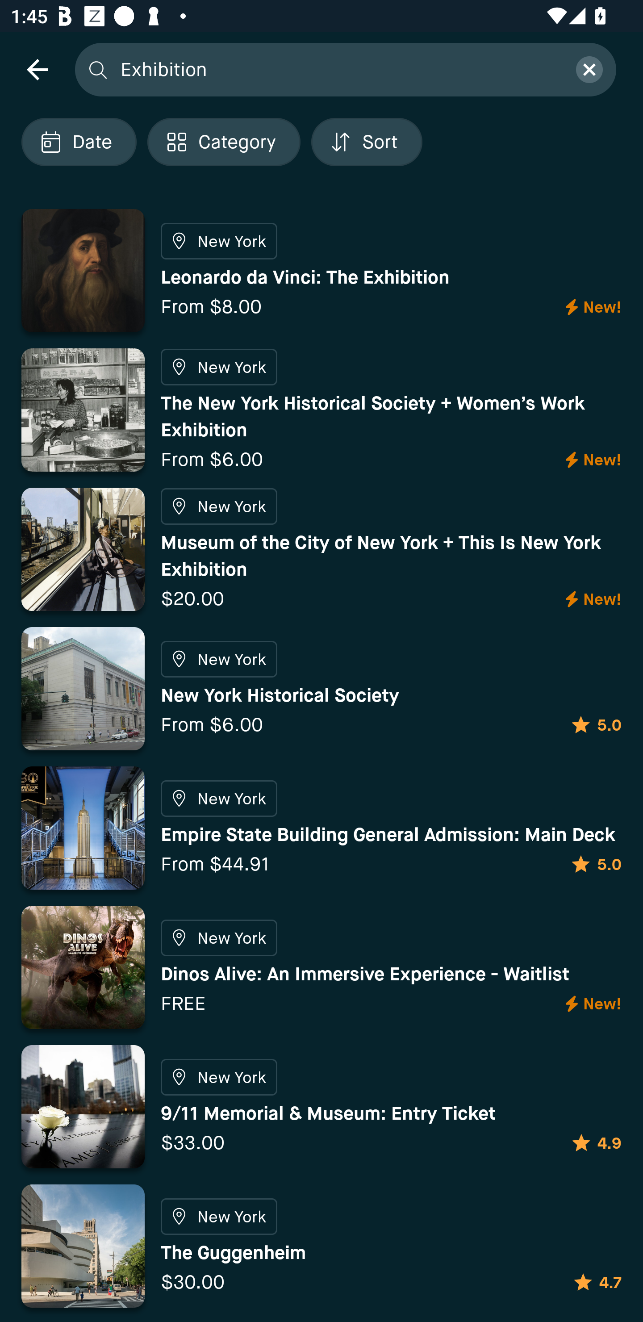 This screenshot has width=643, height=1322. I want to click on Localized description Category, so click(223, 142).